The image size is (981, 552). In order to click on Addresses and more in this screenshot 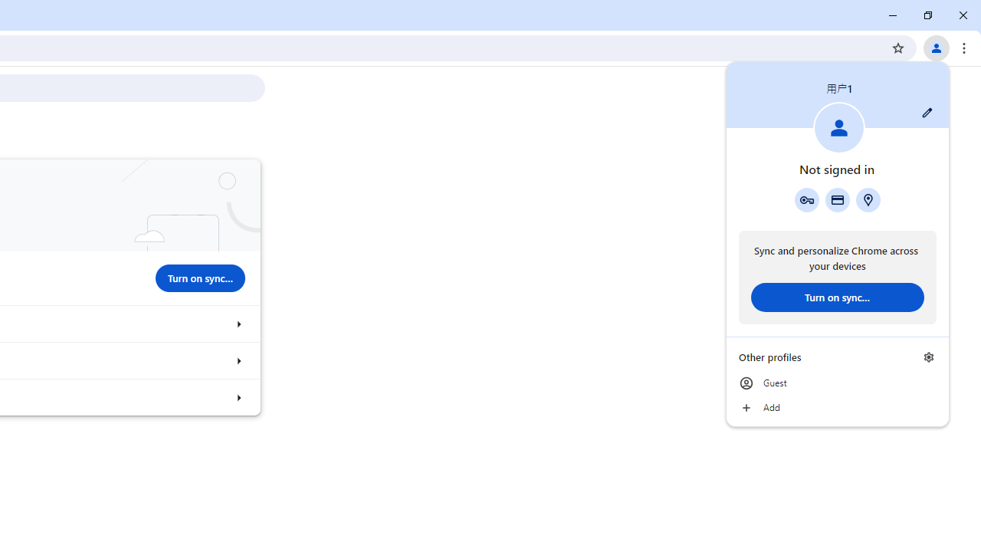, I will do `click(868, 199)`.